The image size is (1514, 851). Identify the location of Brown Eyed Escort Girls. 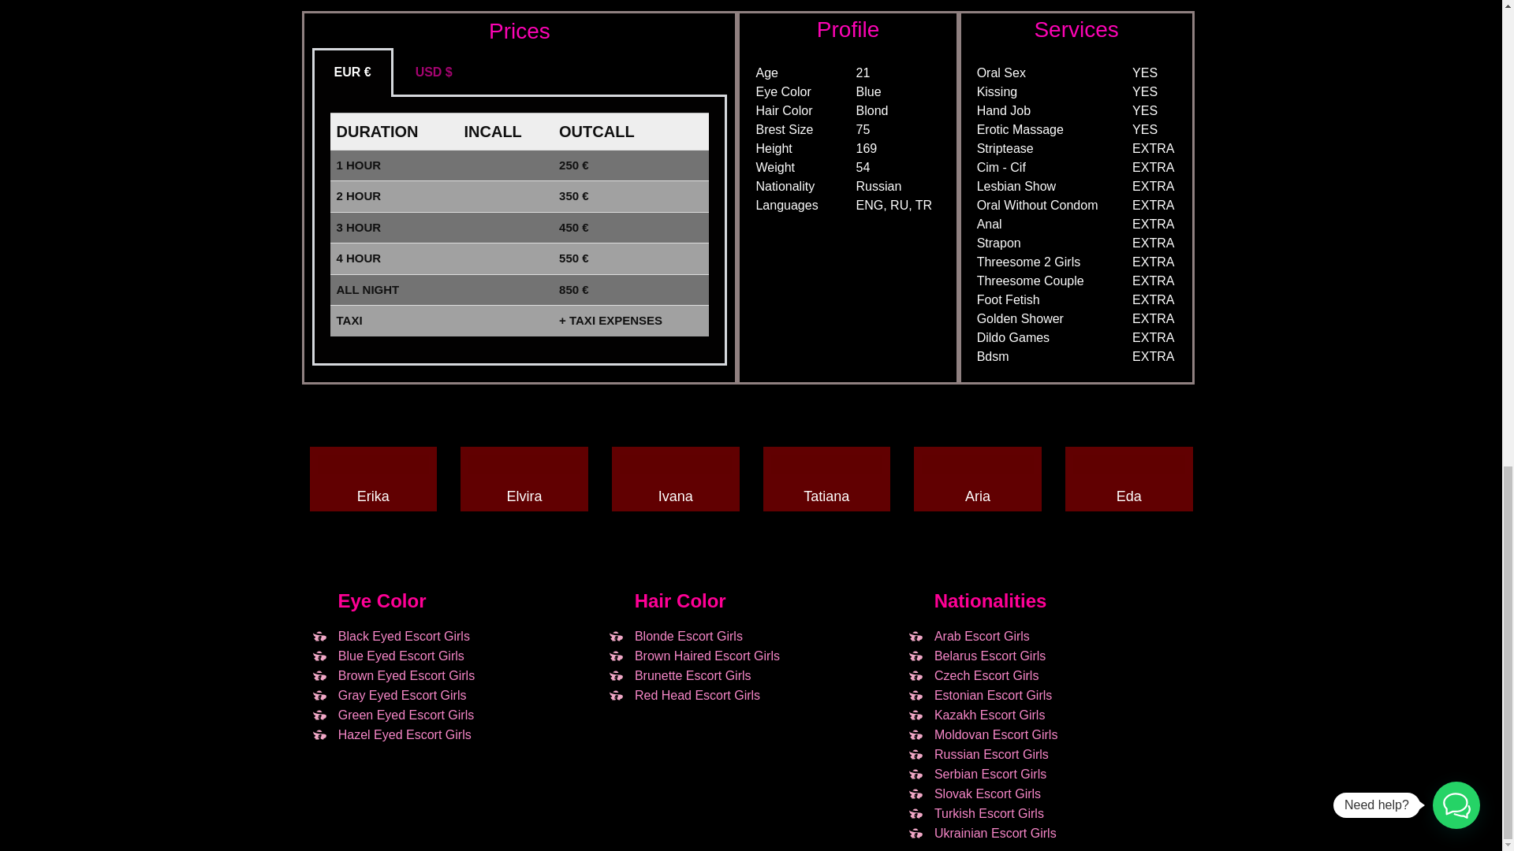
(391, 675).